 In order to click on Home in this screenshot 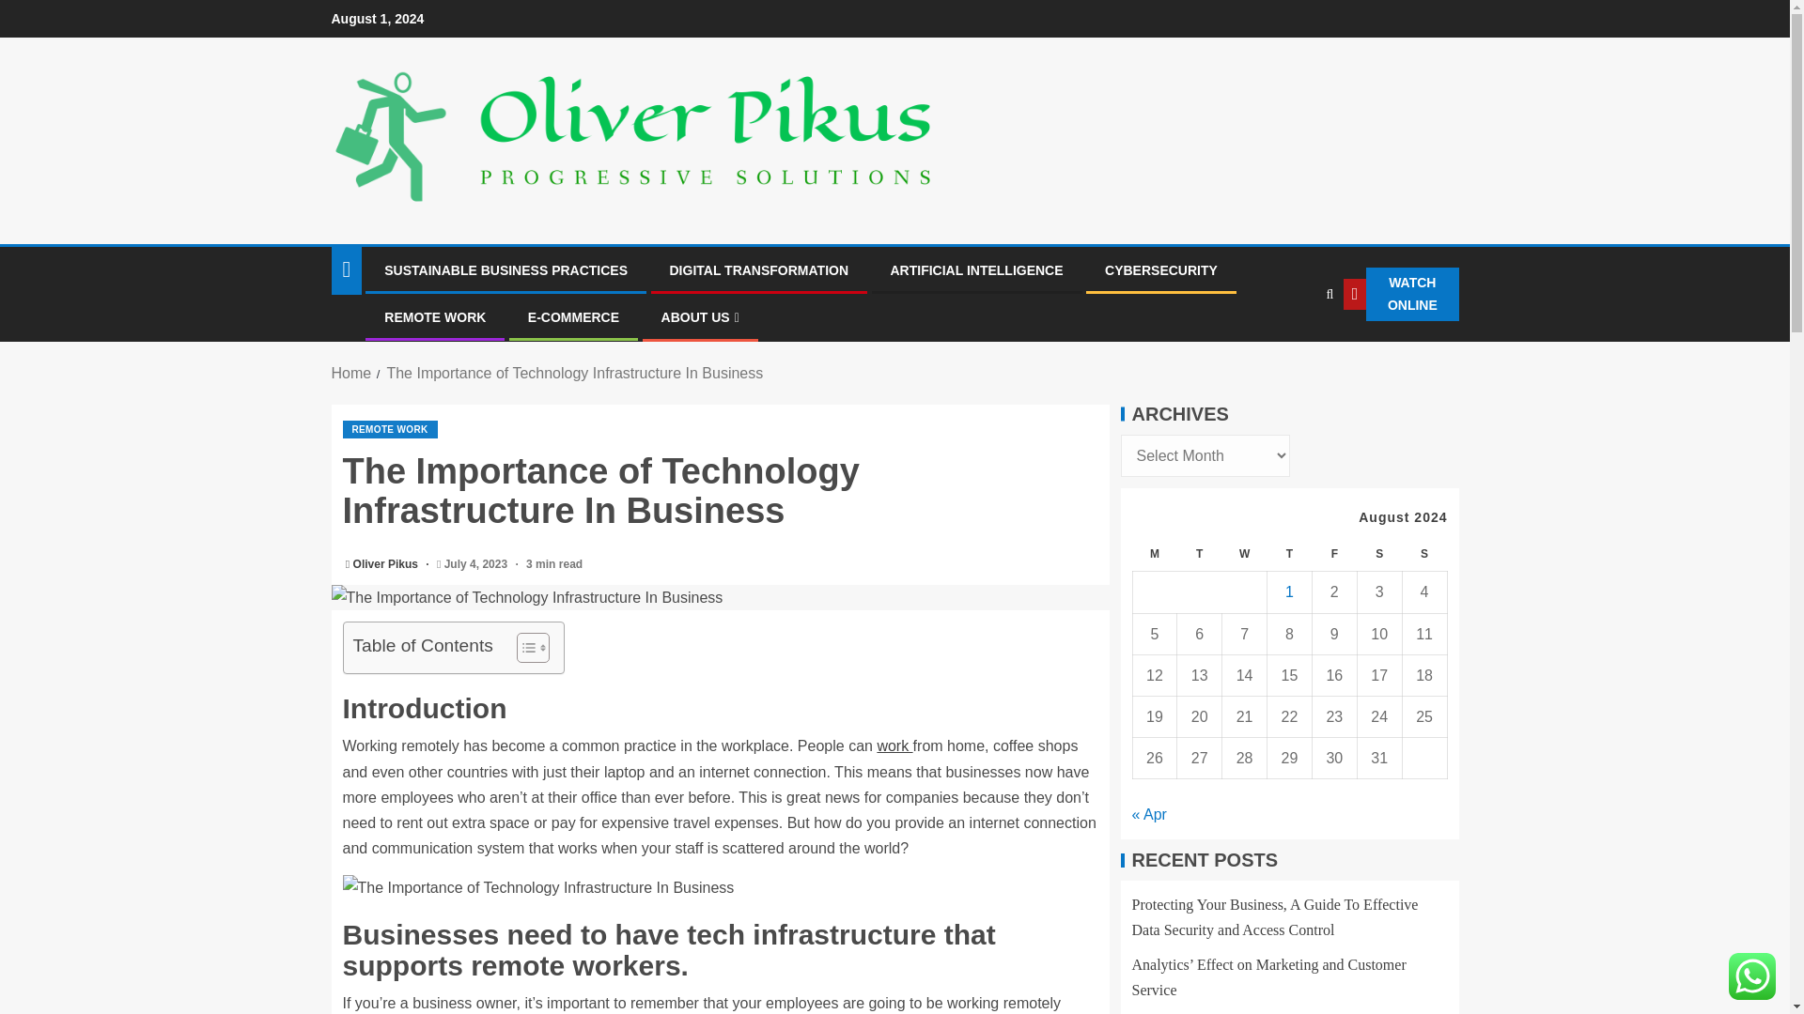, I will do `click(350, 373)`.